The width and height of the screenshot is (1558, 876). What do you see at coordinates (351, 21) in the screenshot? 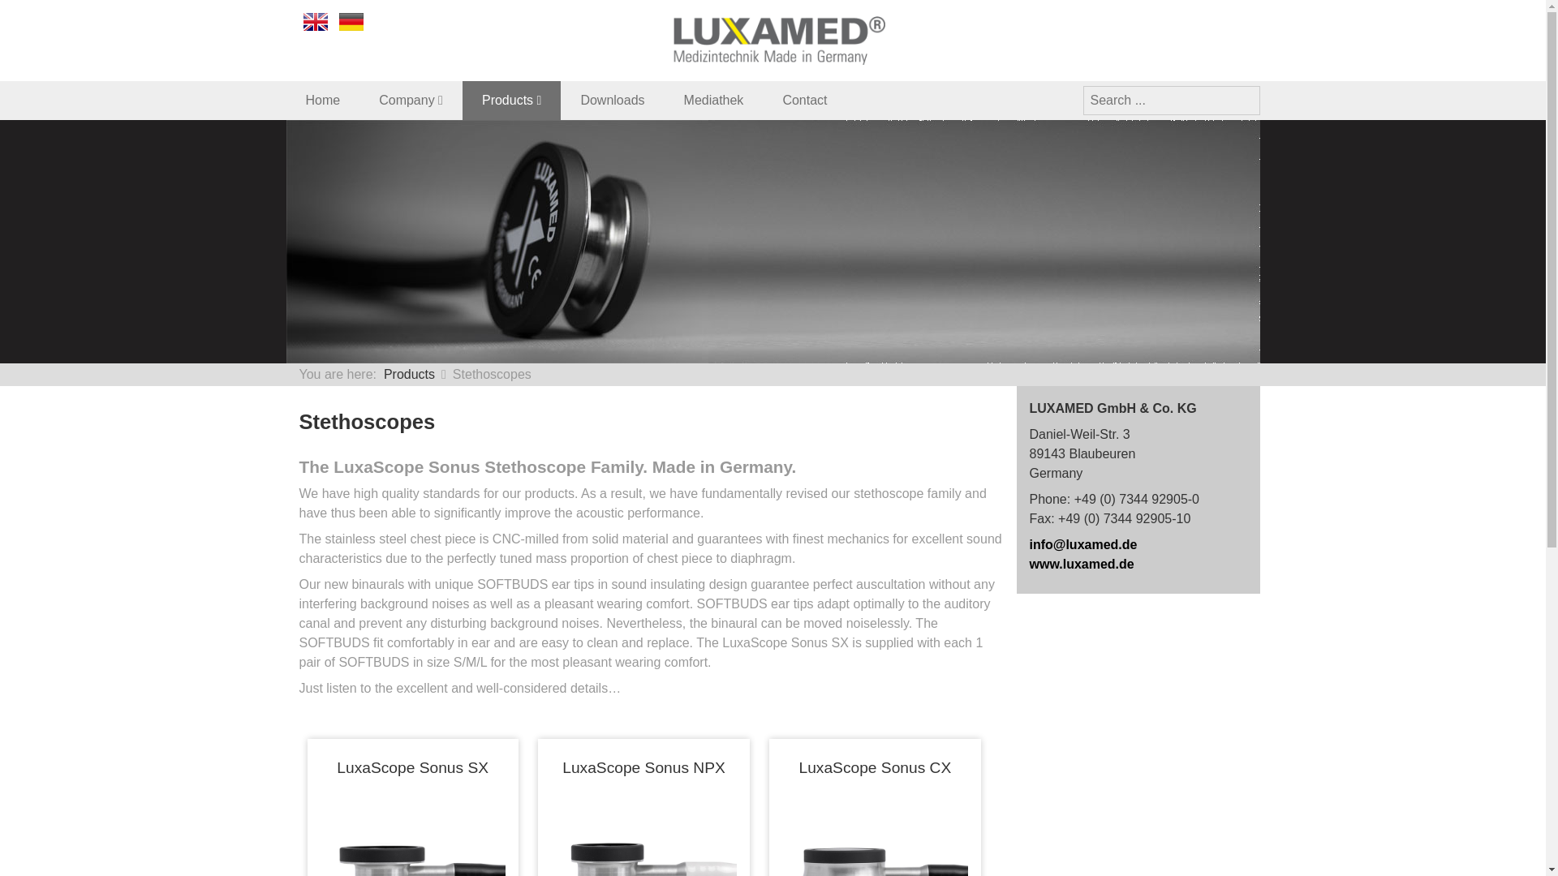
I see `Deutsch` at bounding box center [351, 21].